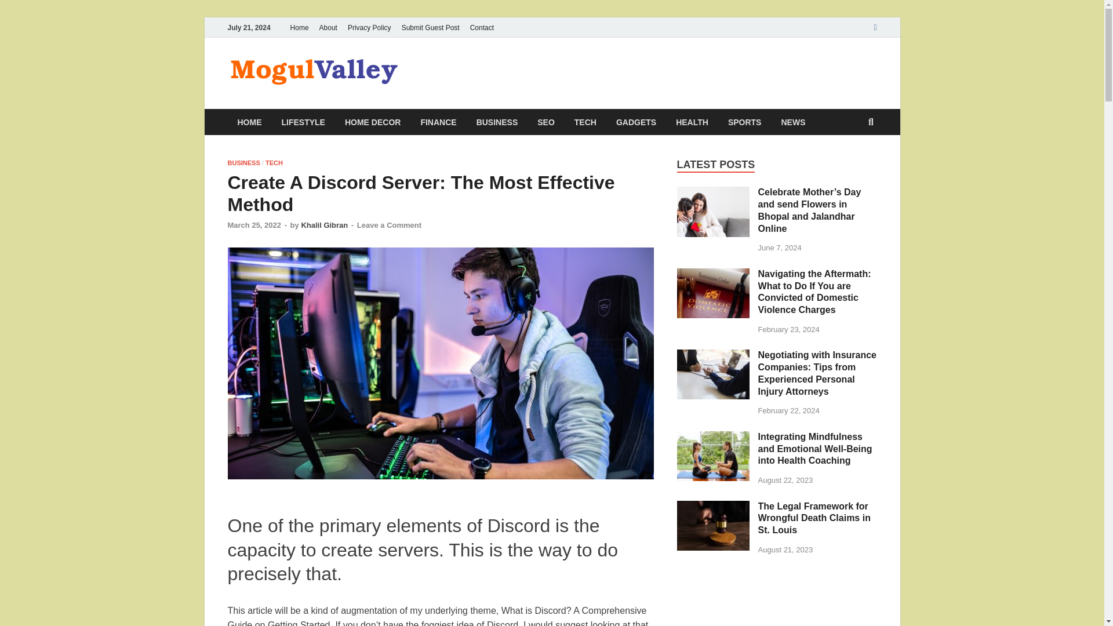 The image size is (1113, 626). Describe the element at coordinates (328, 27) in the screenshot. I see `About` at that location.